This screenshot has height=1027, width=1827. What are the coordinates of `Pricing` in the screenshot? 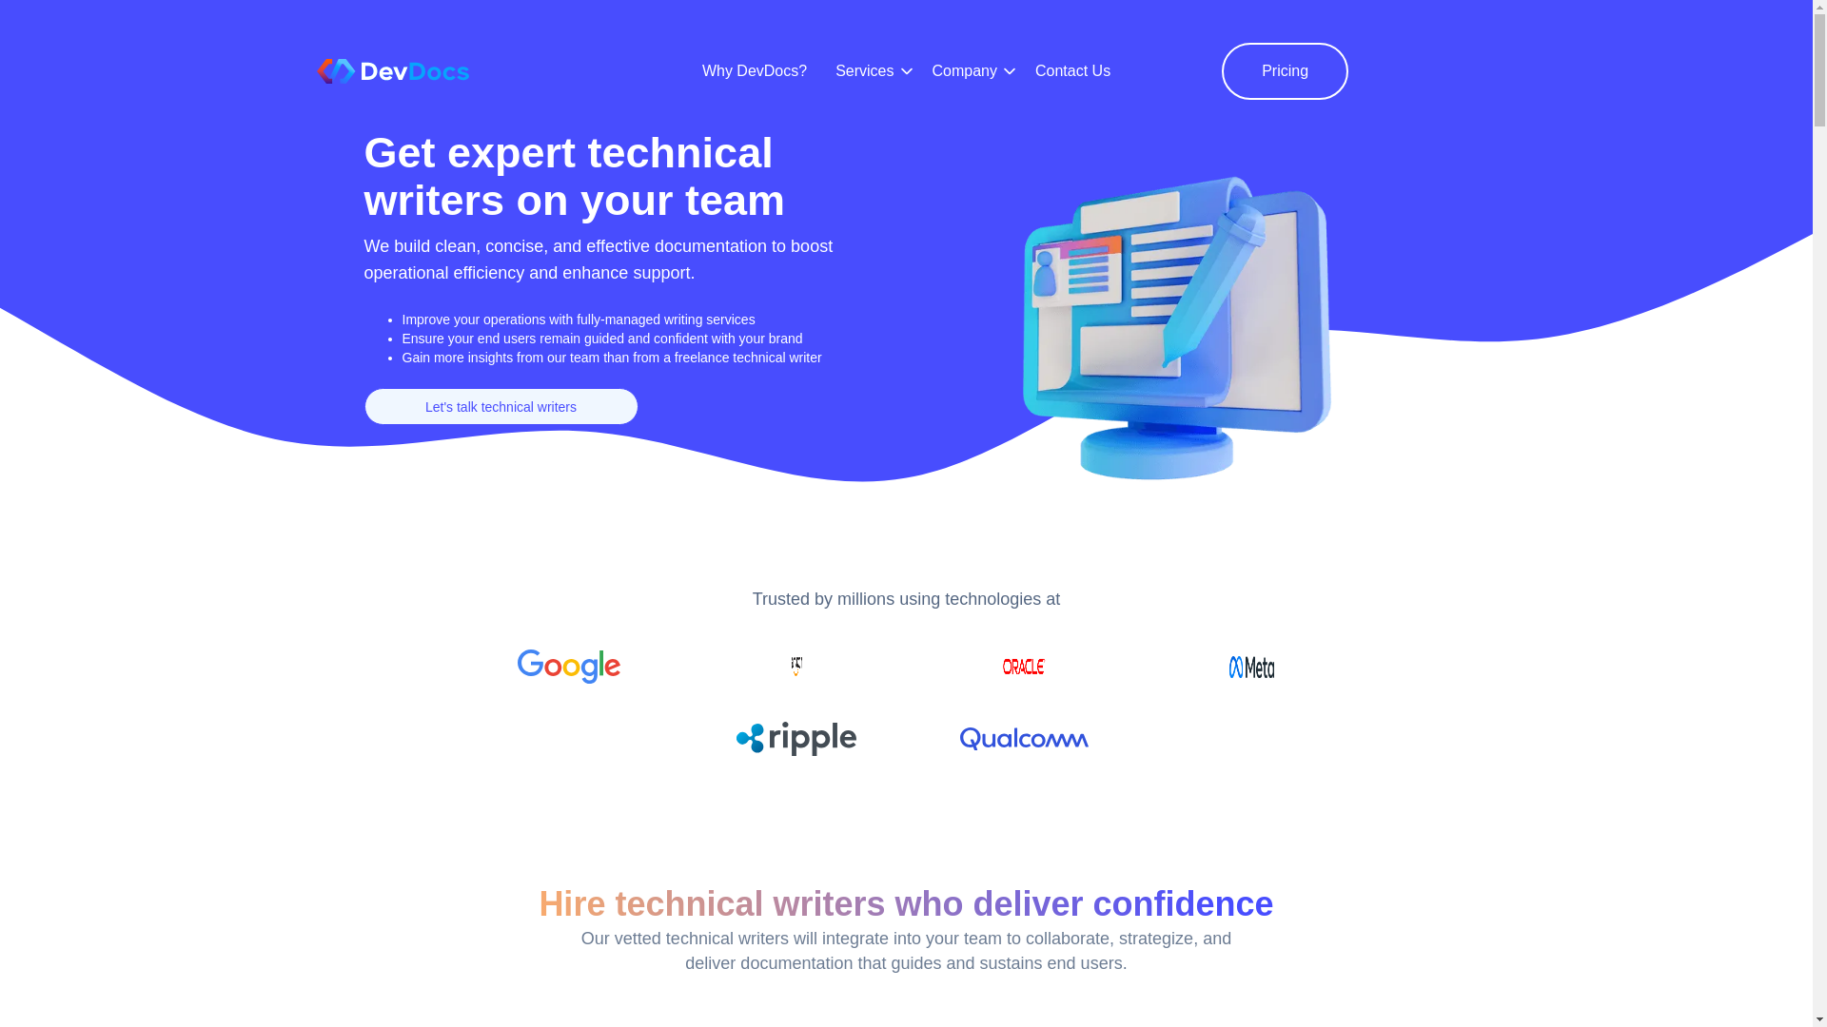 It's located at (1285, 70).